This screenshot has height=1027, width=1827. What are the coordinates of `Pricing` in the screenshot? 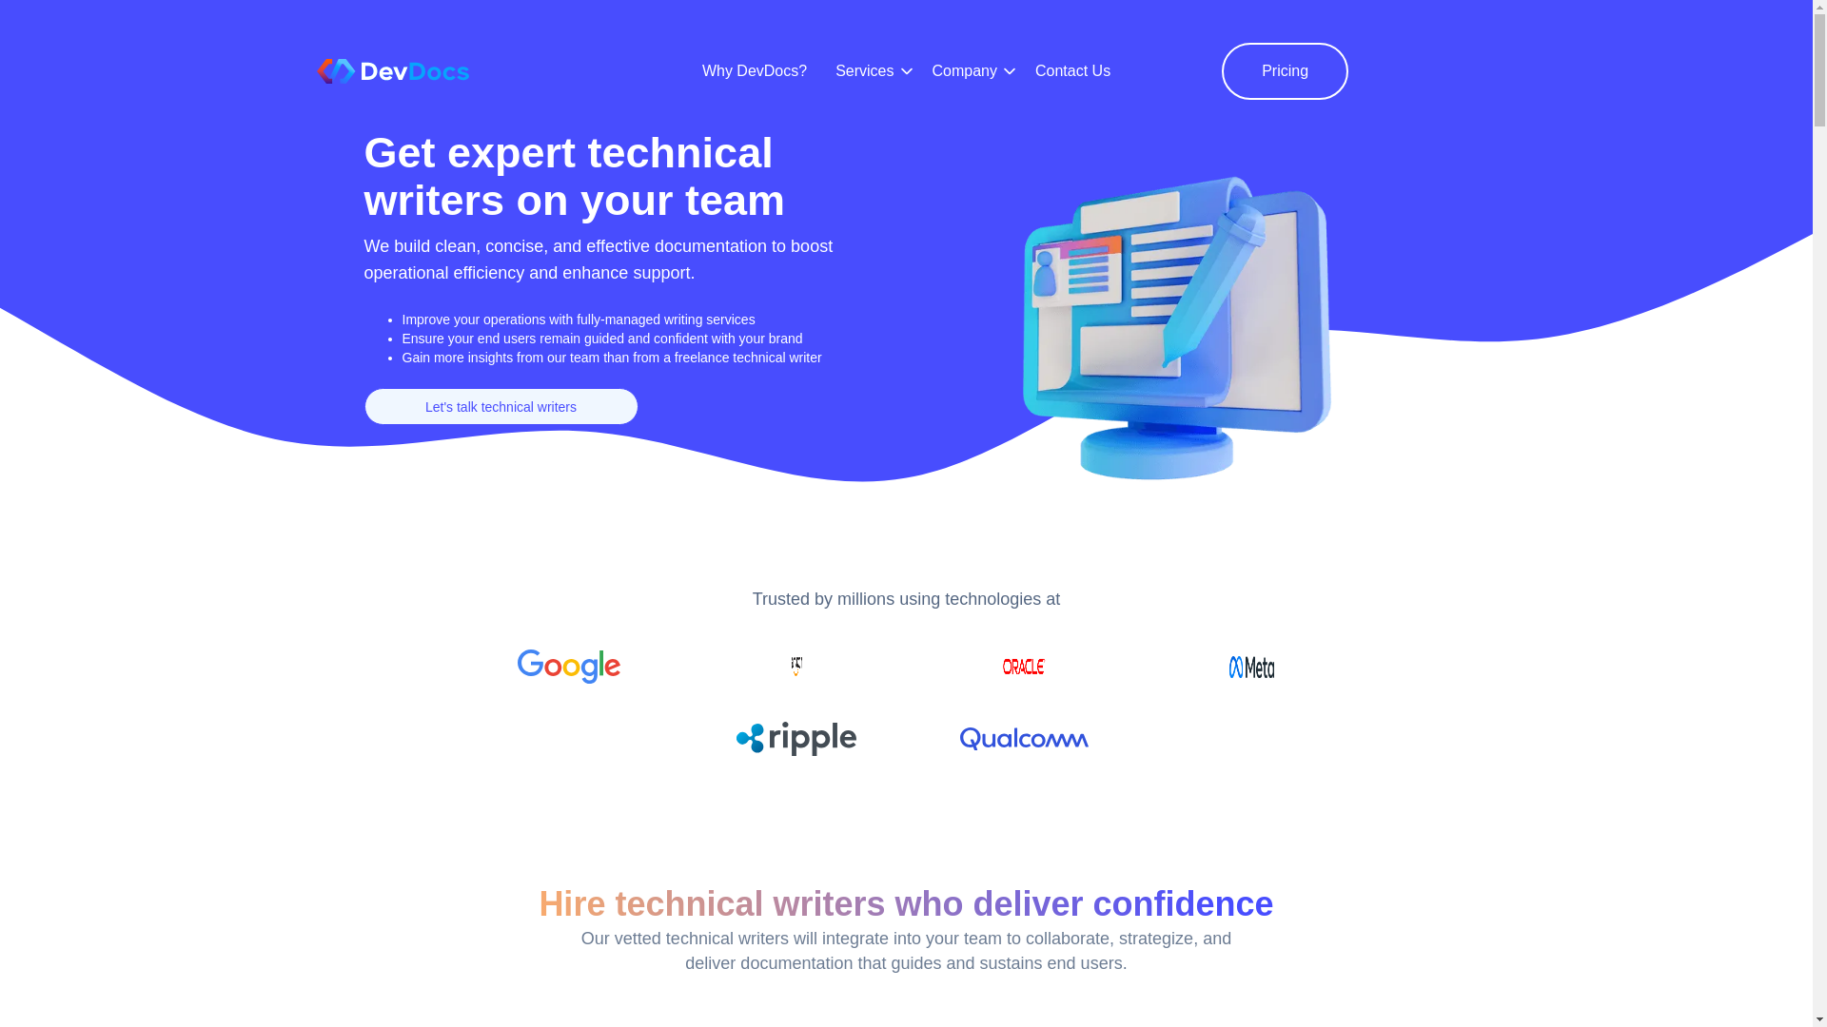 It's located at (1285, 70).